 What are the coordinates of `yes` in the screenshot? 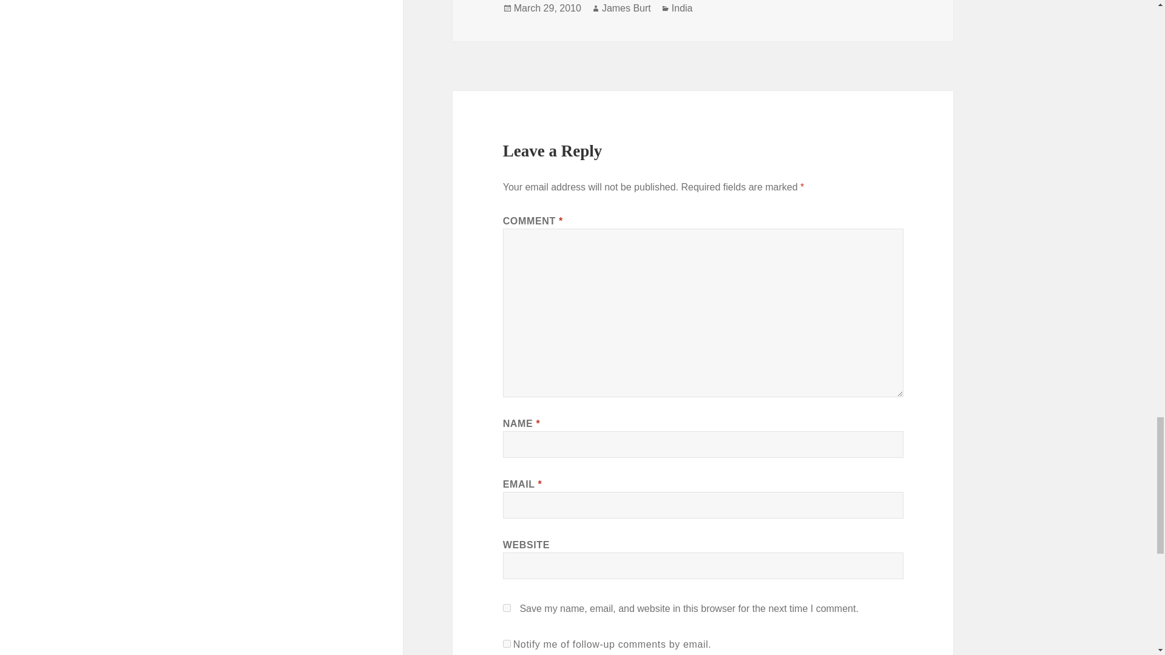 It's located at (507, 608).